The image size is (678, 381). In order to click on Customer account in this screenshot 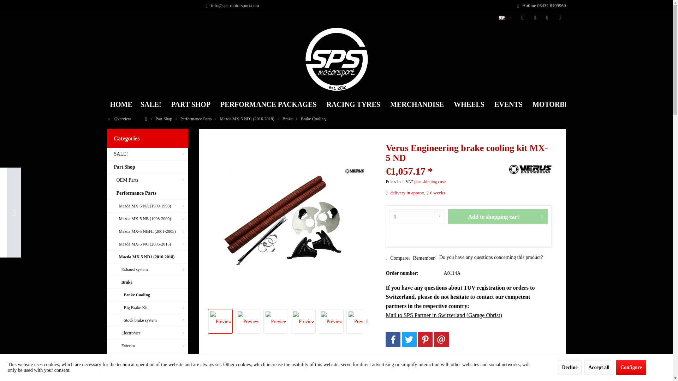, I will do `click(535, 18)`.